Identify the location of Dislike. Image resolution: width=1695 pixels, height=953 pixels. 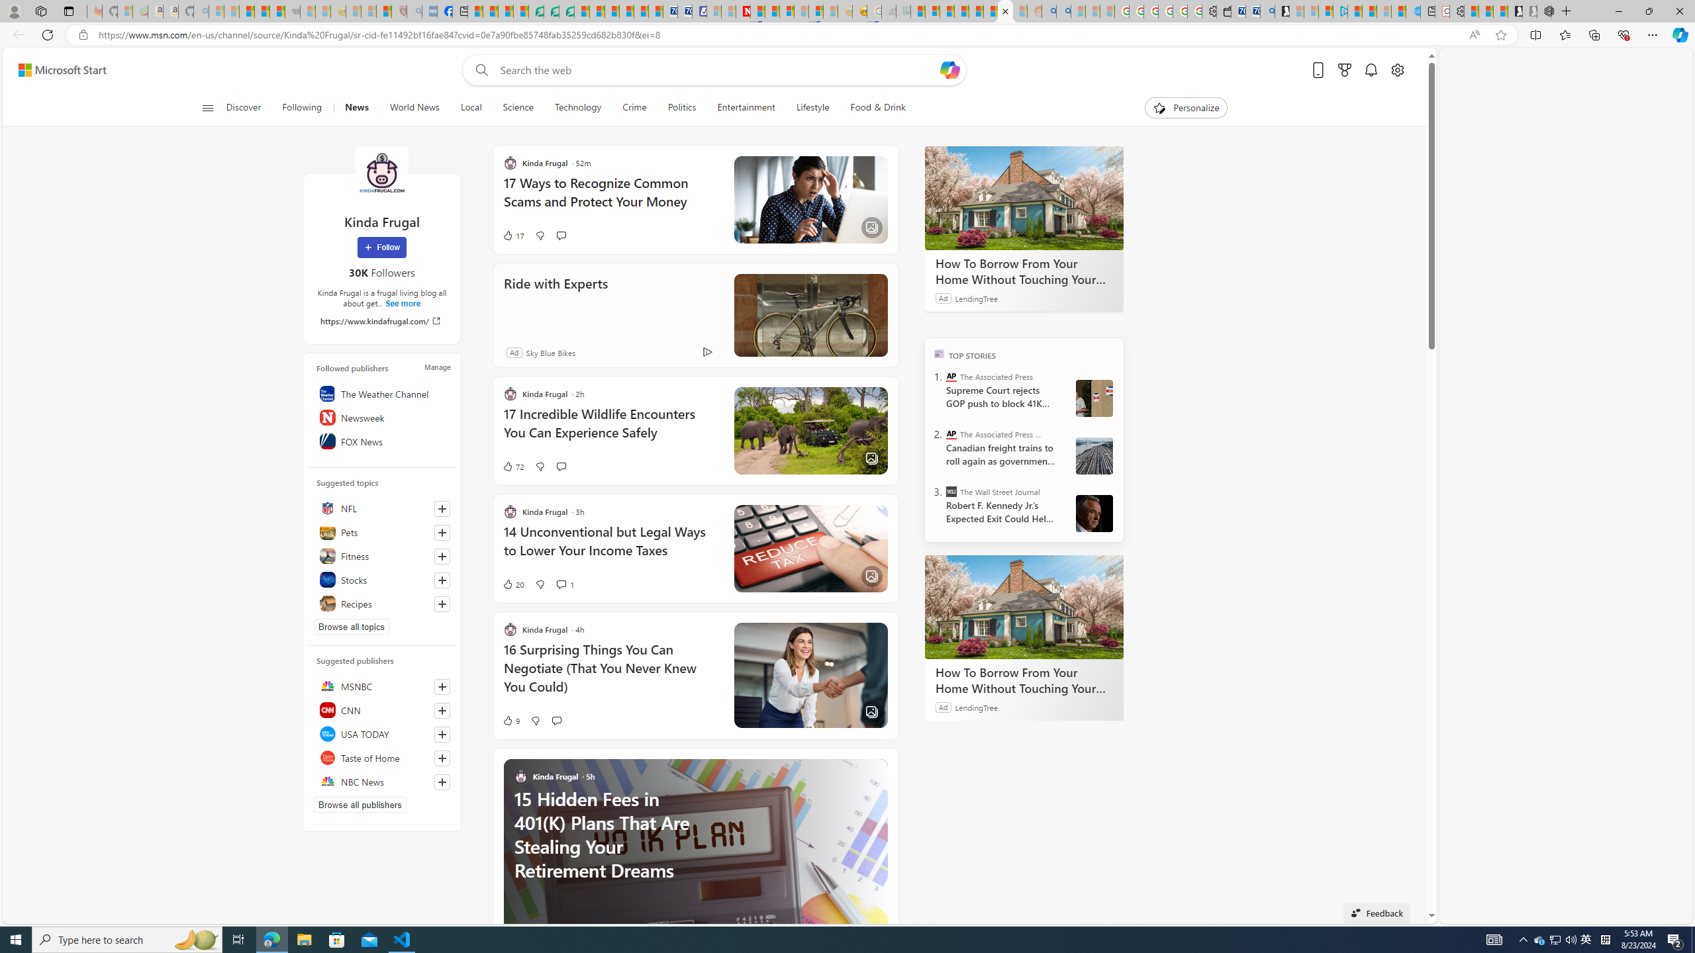
(535, 721).